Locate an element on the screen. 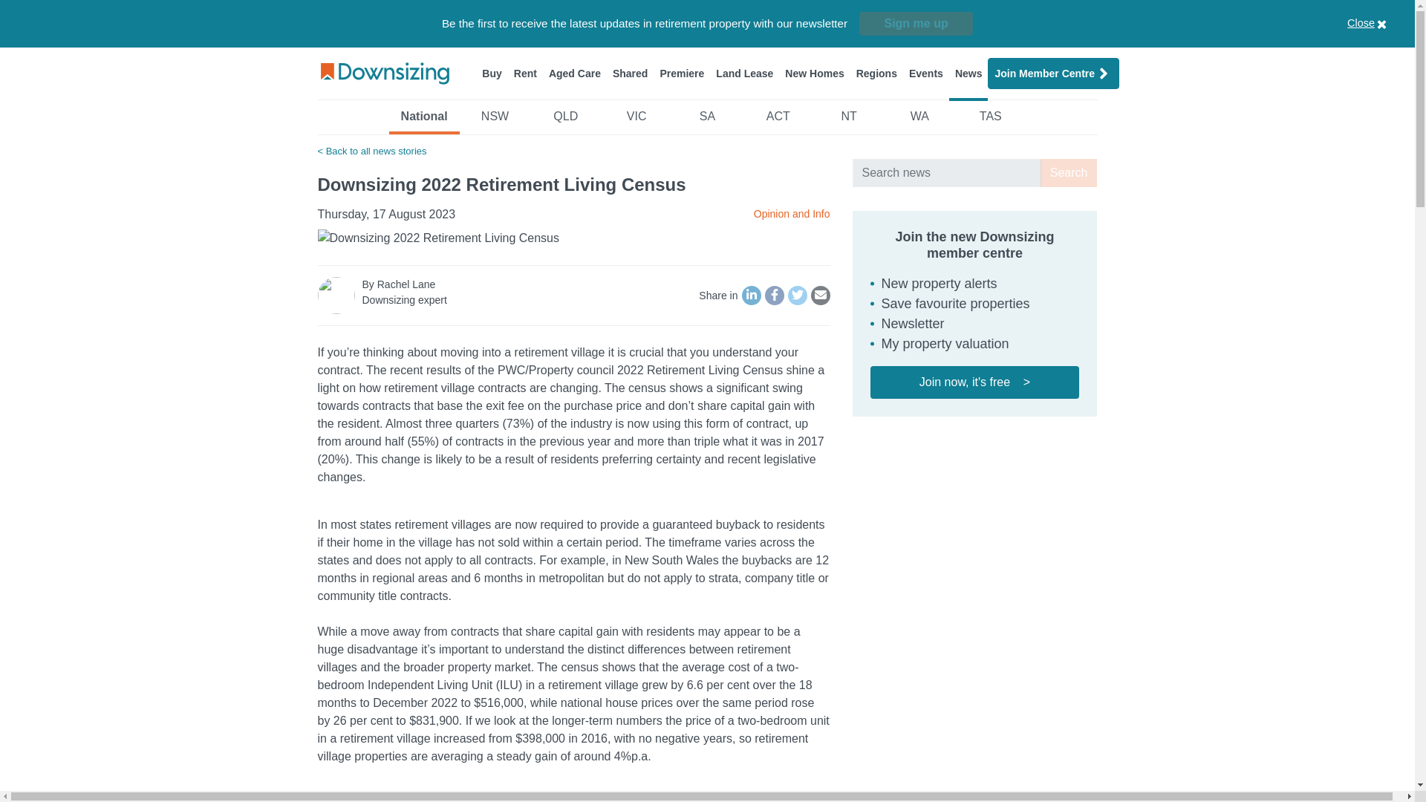 Image resolution: width=1426 pixels, height=802 pixels. VIC is located at coordinates (636, 120).